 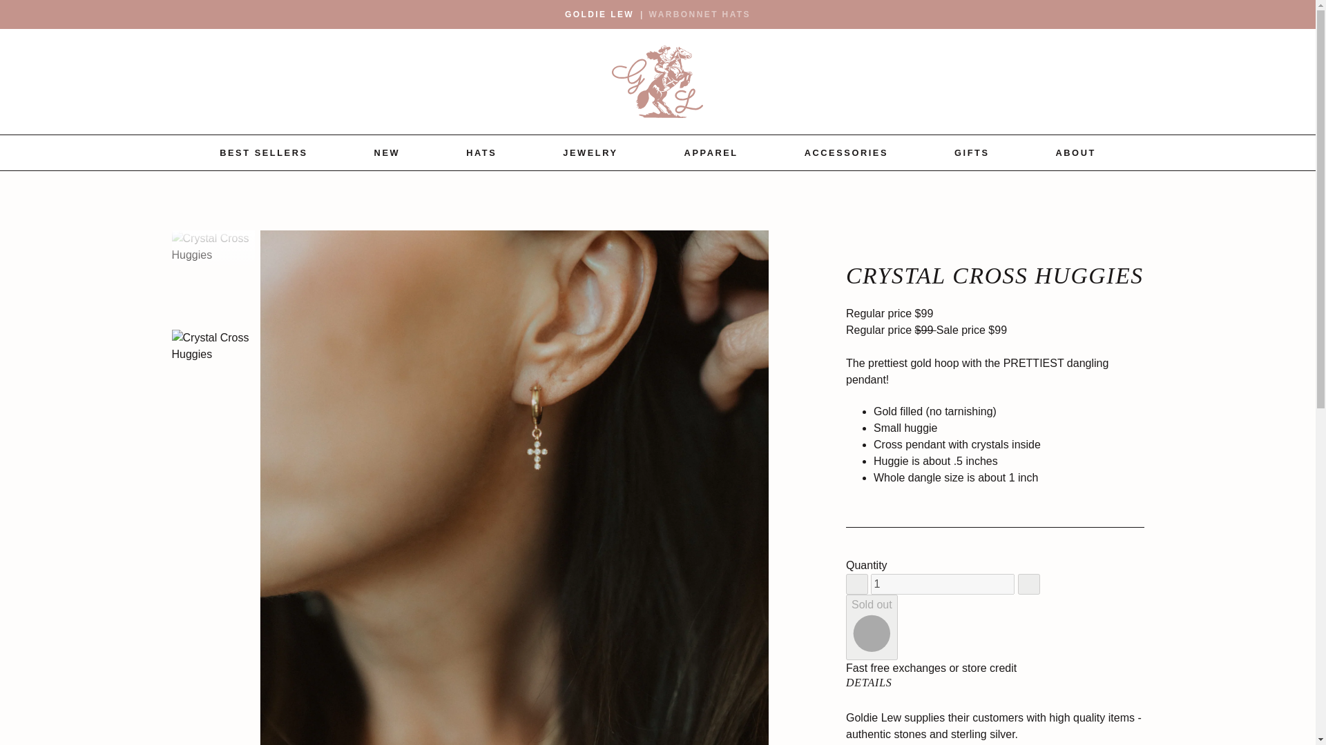 I want to click on GIFTS, so click(x=972, y=152).